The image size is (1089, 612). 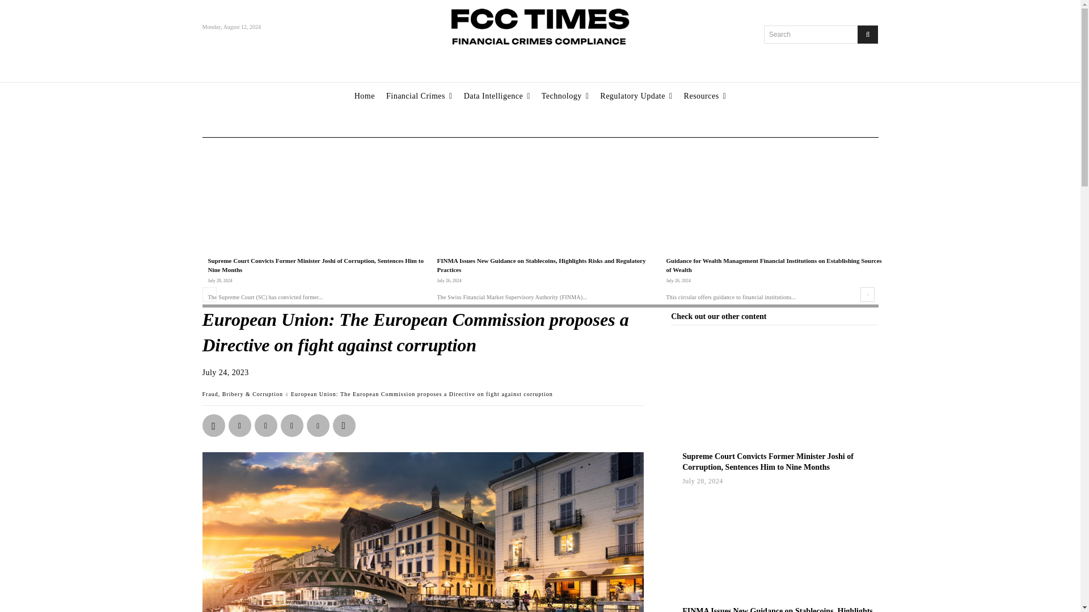 What do you see at coordinates (239, 426) in the screenshot?
I see `Linkedin` at bounding box center [239, 426].